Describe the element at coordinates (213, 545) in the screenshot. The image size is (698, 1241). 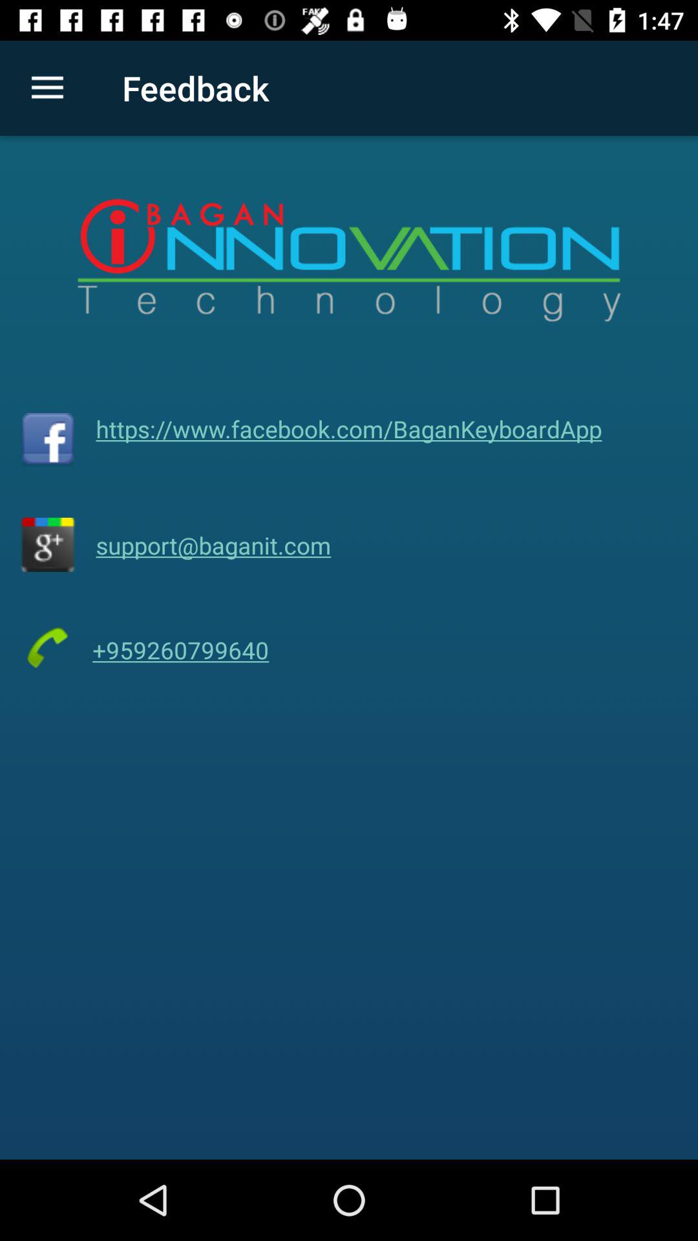
I see `tap support@baganit.com icon` at that location.